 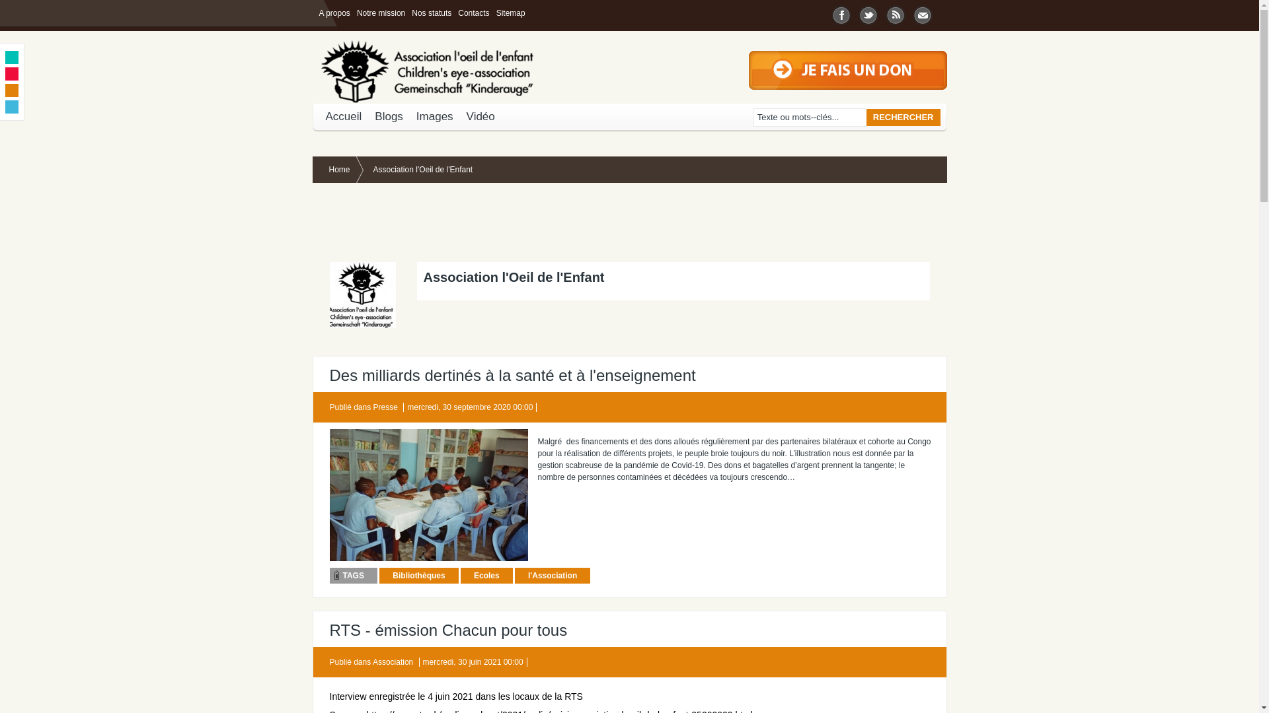 I want to click on Images, so click(x=435, y=117).